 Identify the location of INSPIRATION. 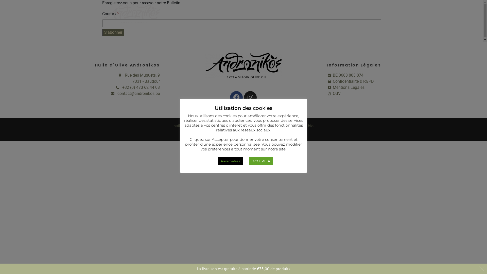
(276, 14).